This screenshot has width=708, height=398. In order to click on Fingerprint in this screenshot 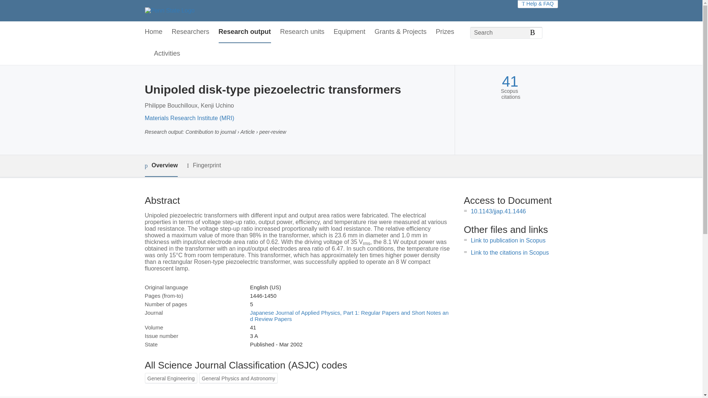, I will do `click(204, 166)`.